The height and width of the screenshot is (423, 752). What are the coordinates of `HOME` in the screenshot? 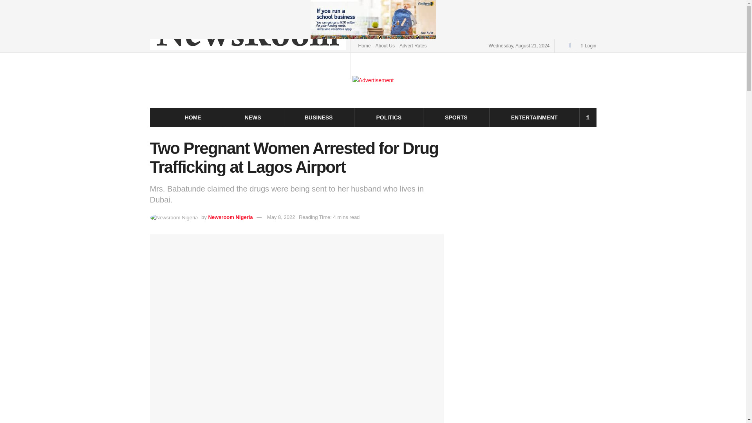 It's located at (193, 117).